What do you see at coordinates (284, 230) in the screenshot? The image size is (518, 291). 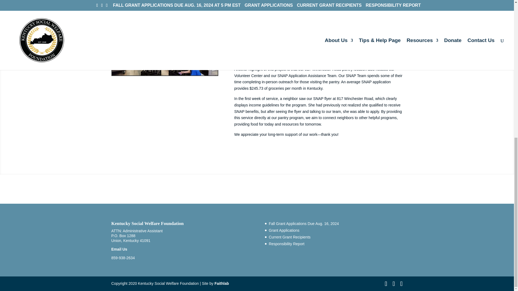 I see `Grant Applications` at bounding box center [284, 230].